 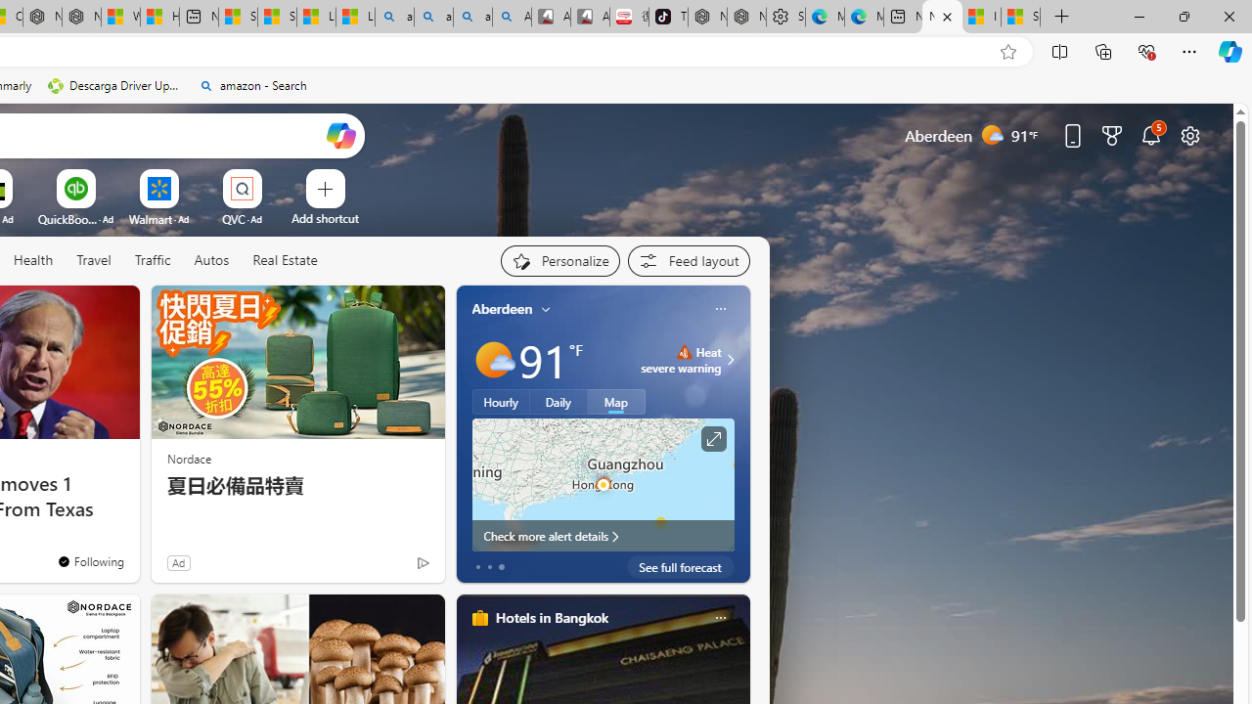 I want to click on Heat - Severe, so click(x=684, y=352).